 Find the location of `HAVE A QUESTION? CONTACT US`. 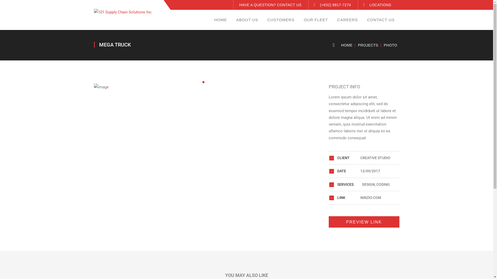

HAVE A QUESTION? CONTACT US is located at coordinates (270, 5).